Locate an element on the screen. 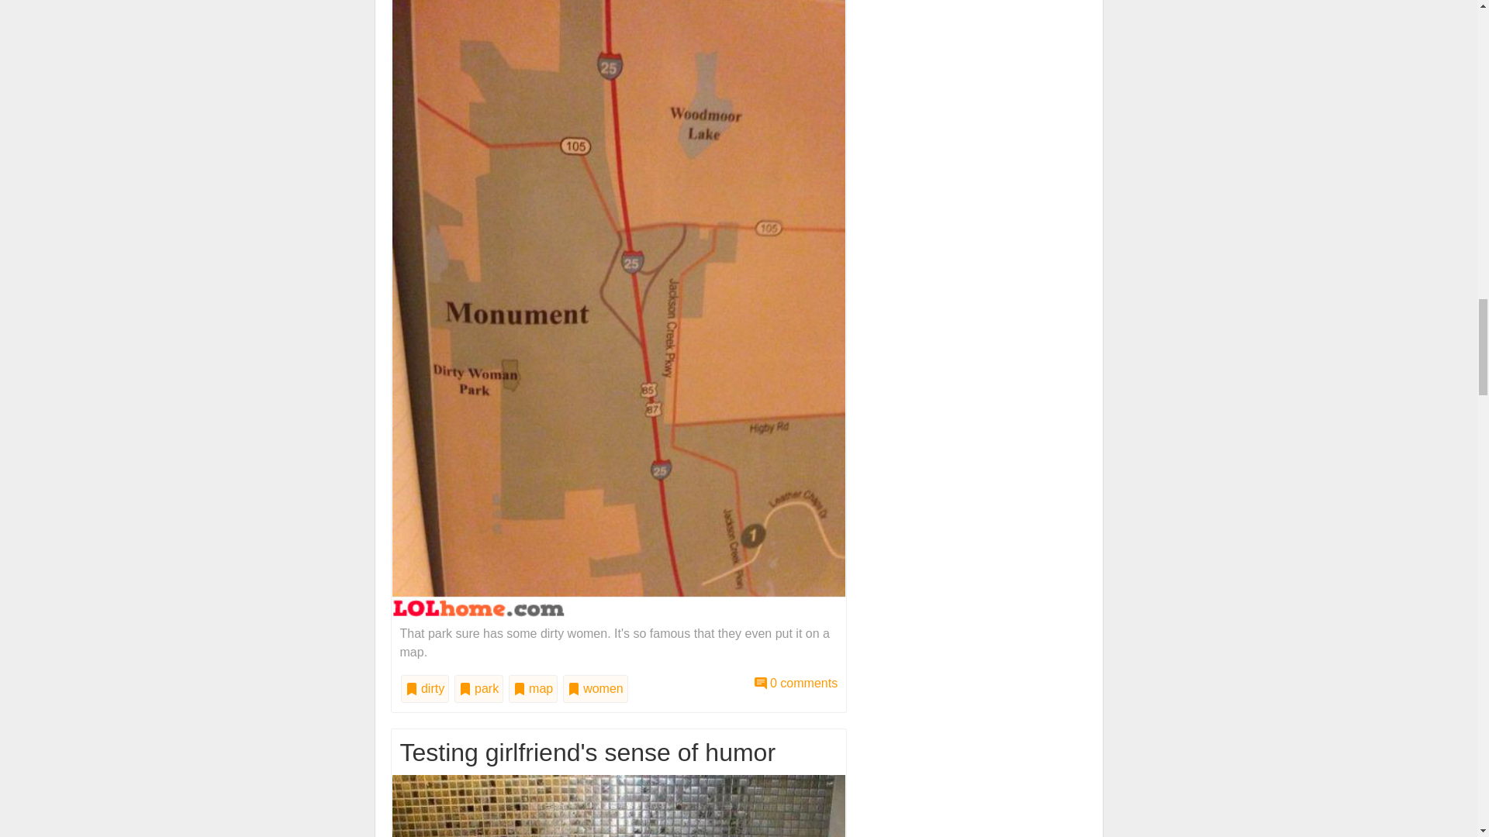 This screenshot has height=837, width=1489. 0 comments is located at coordinates (796, 682).